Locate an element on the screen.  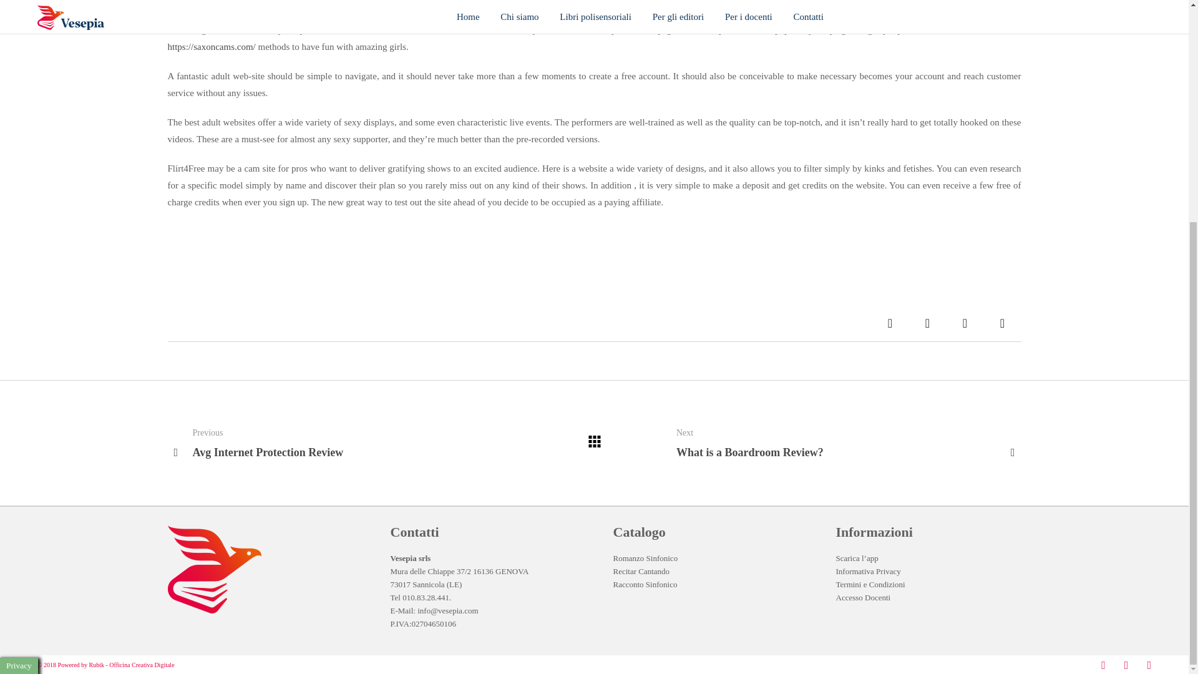
Romanzo Sinfonico is located at coordinates (927, 323).